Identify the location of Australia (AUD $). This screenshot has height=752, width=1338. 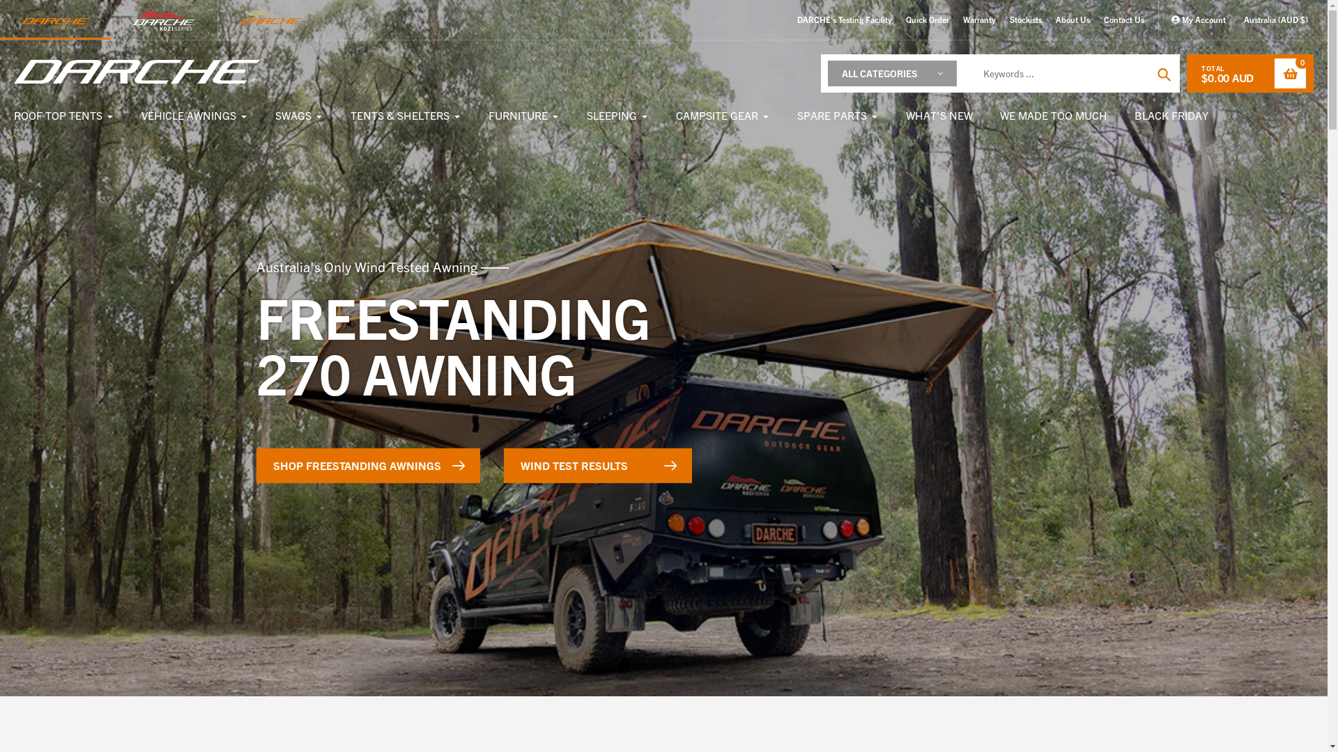
(1276, 20).